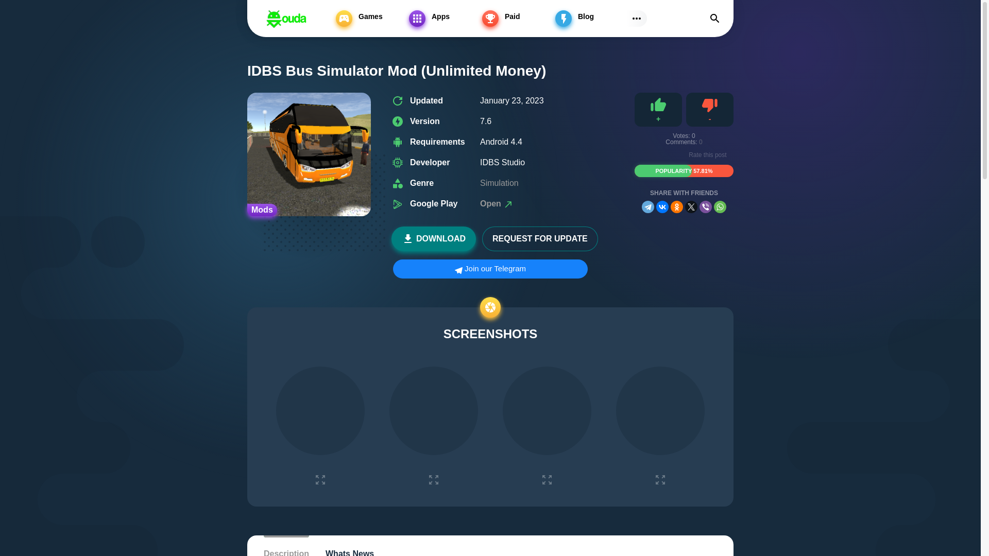 This screenshot has width=989, height=556. What do you see at coordinates (684, 171) in the screenshot?
I see `Application popularity` at bounding box center [684, 171].